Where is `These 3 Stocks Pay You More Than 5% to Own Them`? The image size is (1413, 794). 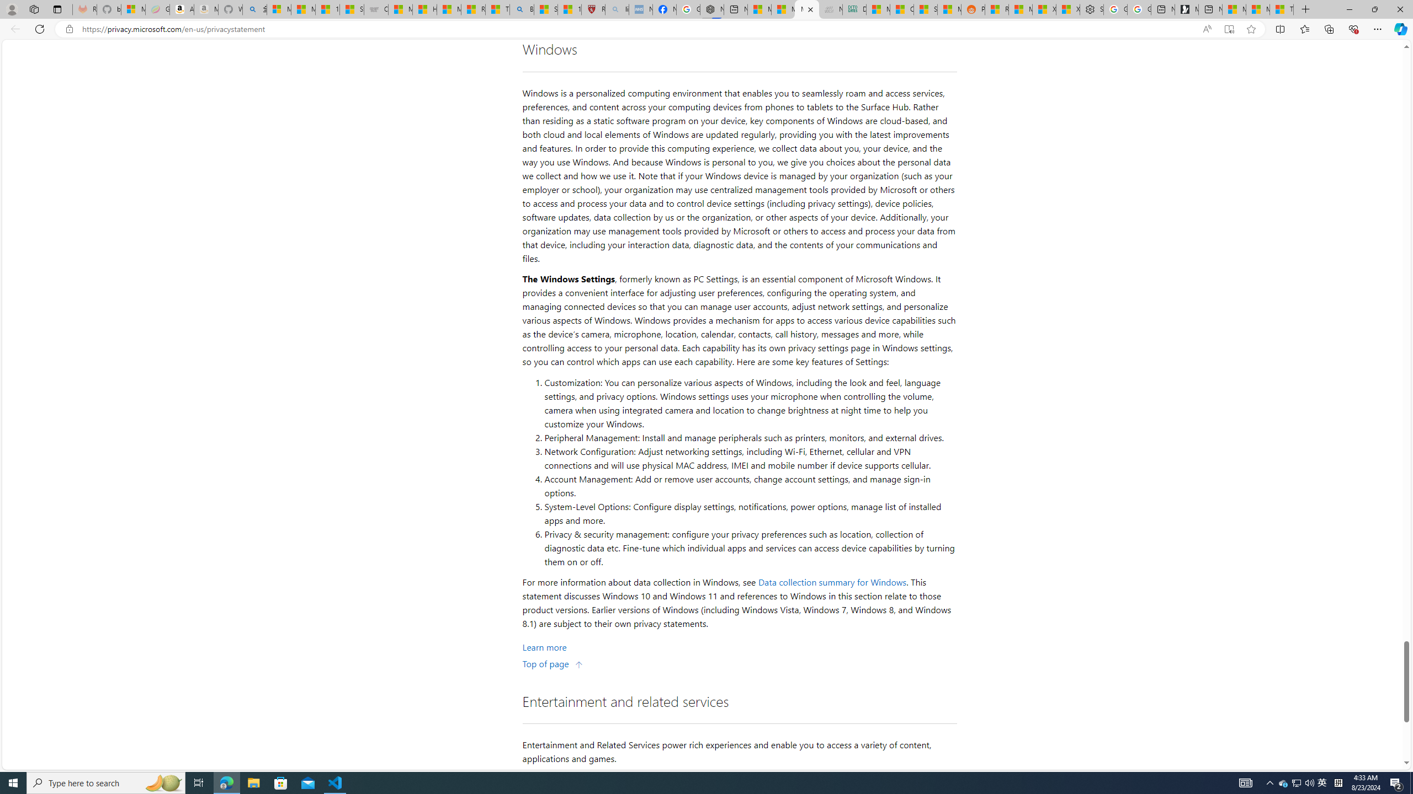
These 3 Stocks Pay You More Than 5% to Own Them is located at coordinates (1282, 9).